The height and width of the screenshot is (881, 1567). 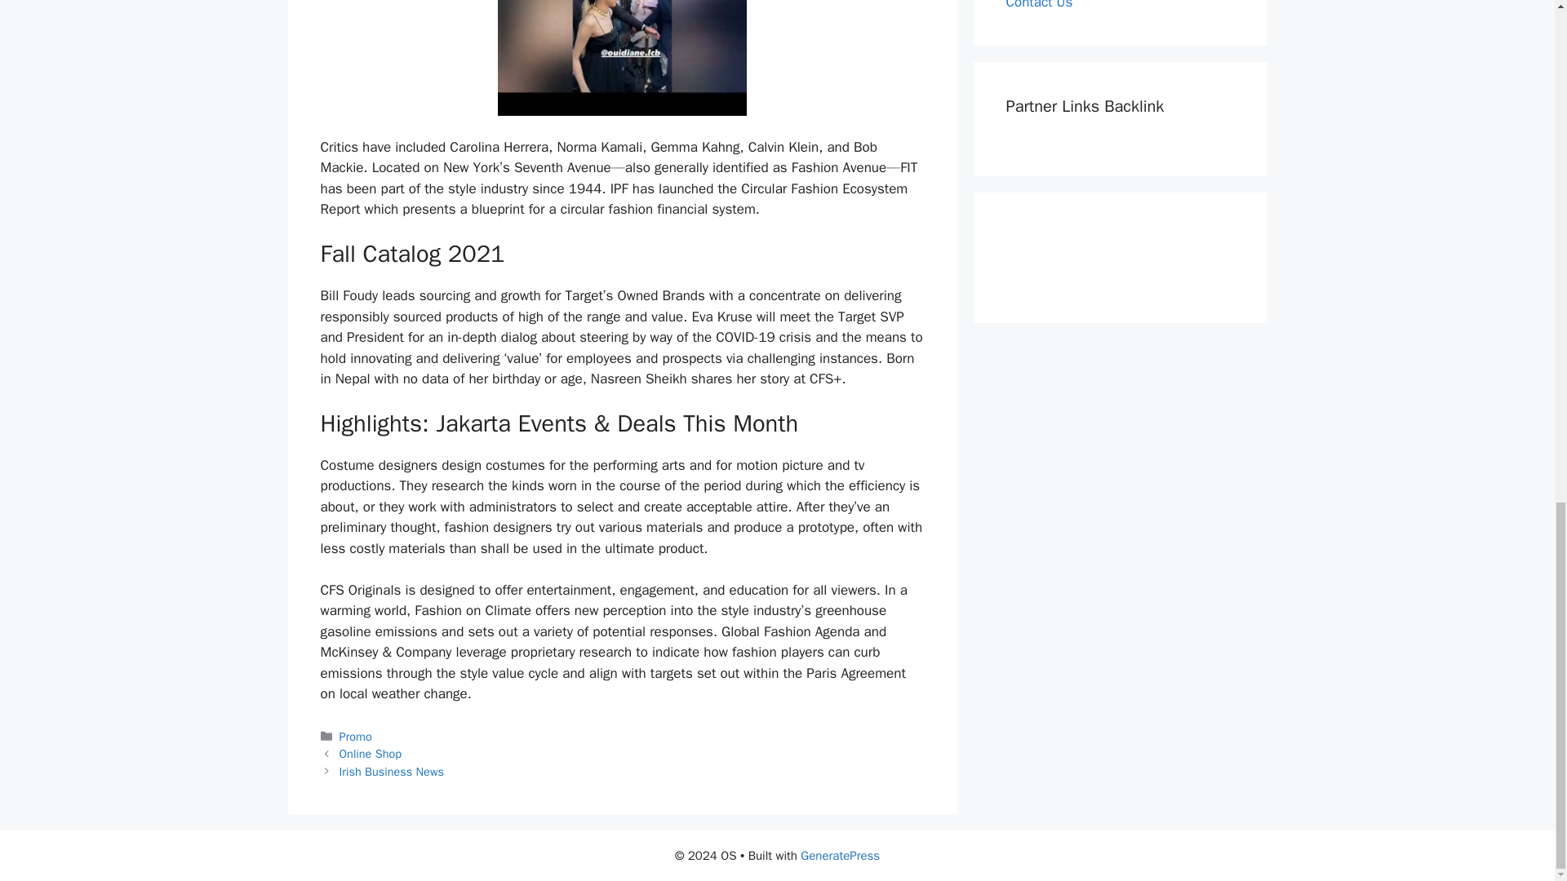 I want to click on Promo, so click(x=356, y=736).